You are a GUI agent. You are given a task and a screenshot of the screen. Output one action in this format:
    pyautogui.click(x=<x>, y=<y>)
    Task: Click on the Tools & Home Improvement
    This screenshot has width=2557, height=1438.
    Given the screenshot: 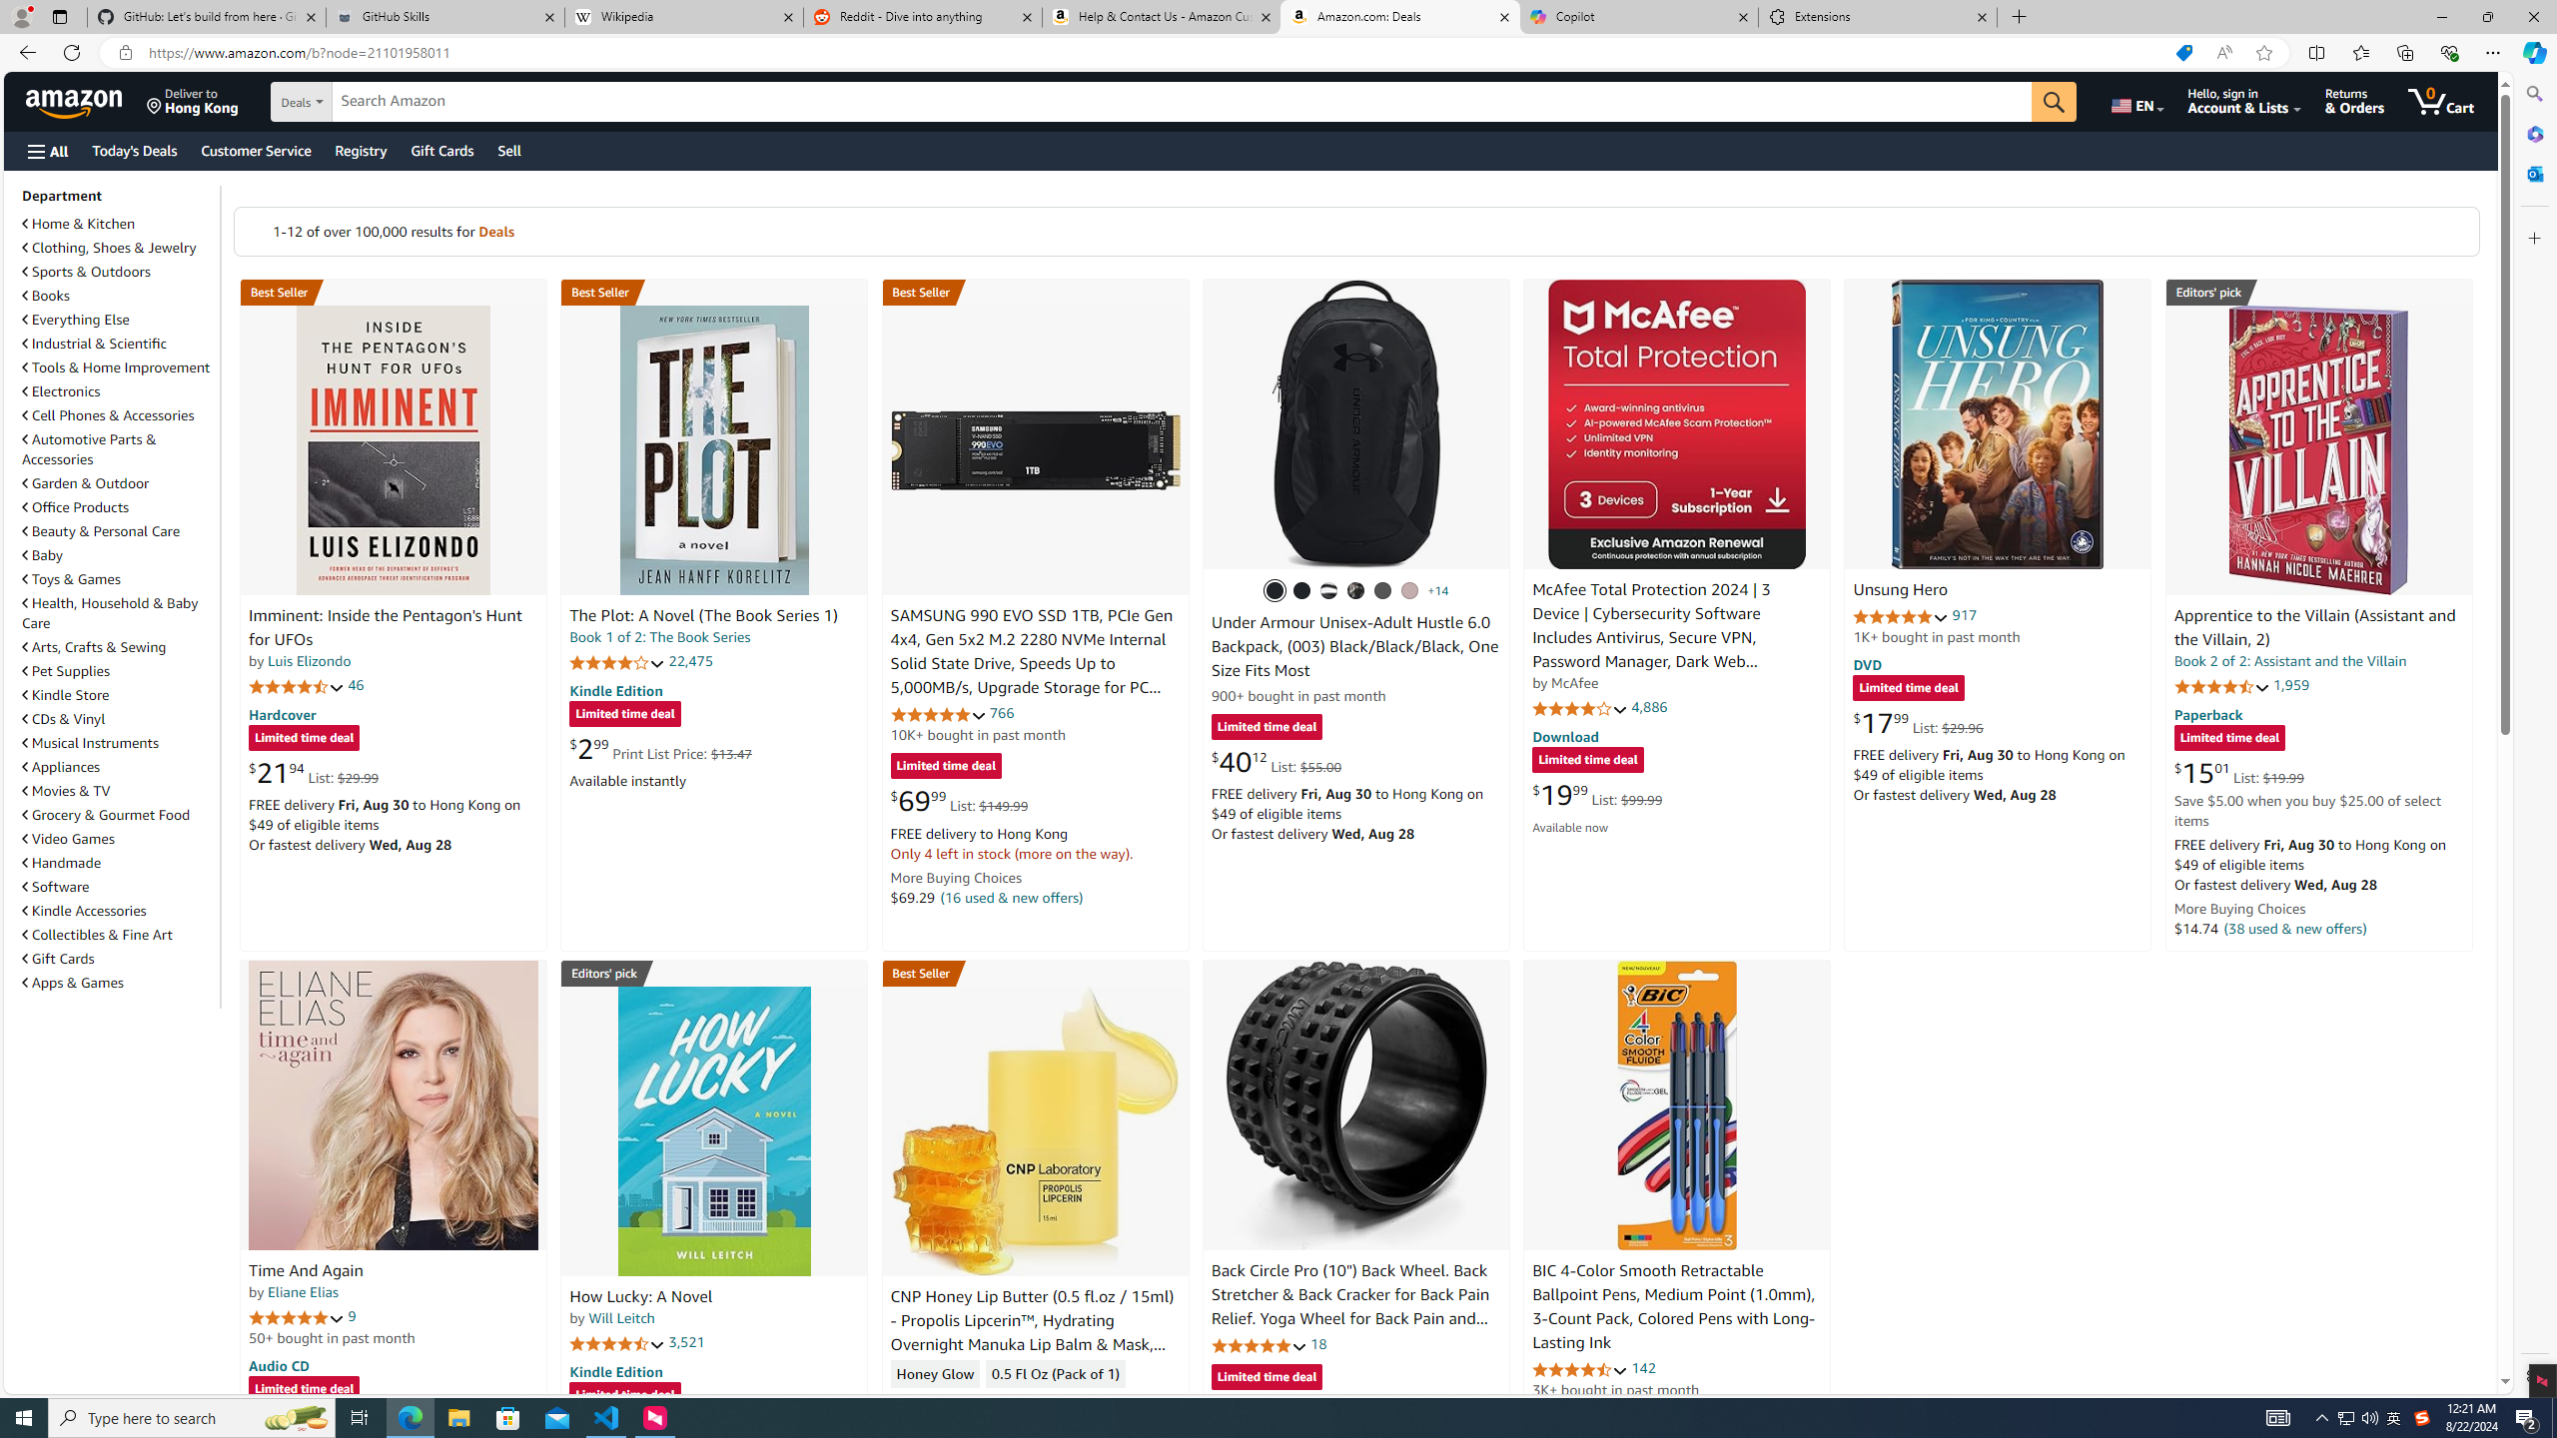 What is the action you would take?
    pyautogui.click(x=116, y=367)
    